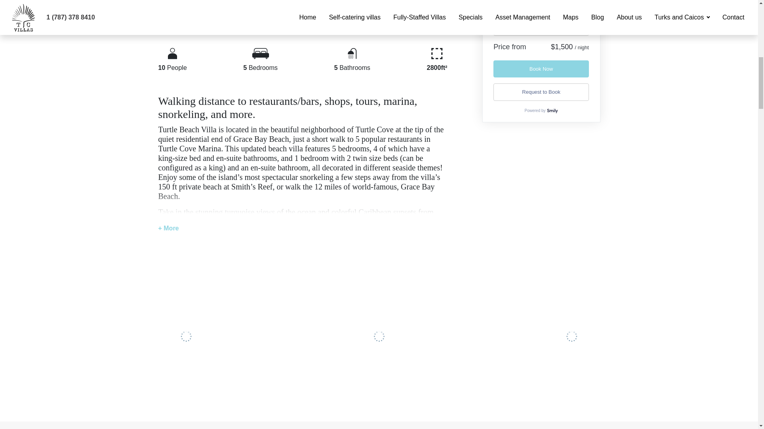 The height and width of the screenshot is (429, 764). I want to click on Request to Book, so click(541, 92).